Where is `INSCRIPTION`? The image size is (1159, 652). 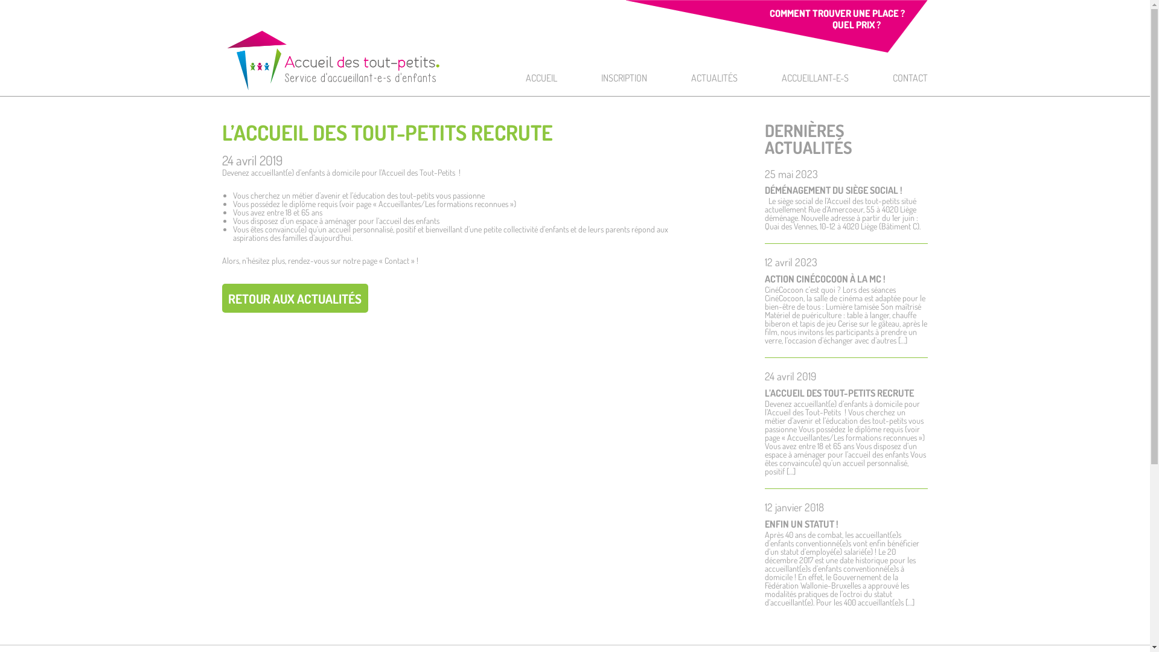
INSCRIPTION is located at coordinates (624, 78).